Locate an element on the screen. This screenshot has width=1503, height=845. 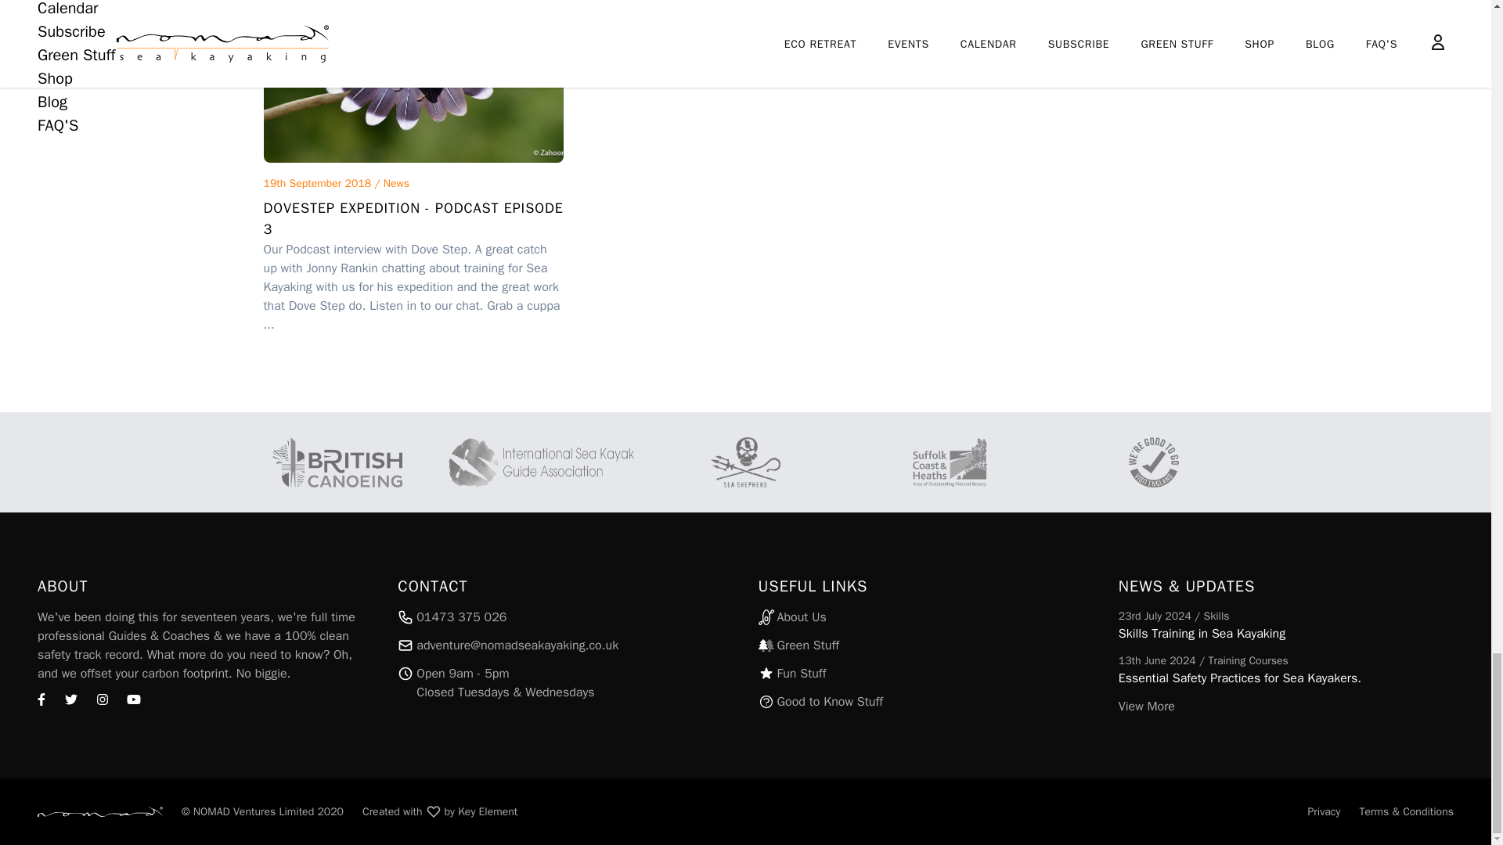
Green Stuff is located at coordinates (925, 673).